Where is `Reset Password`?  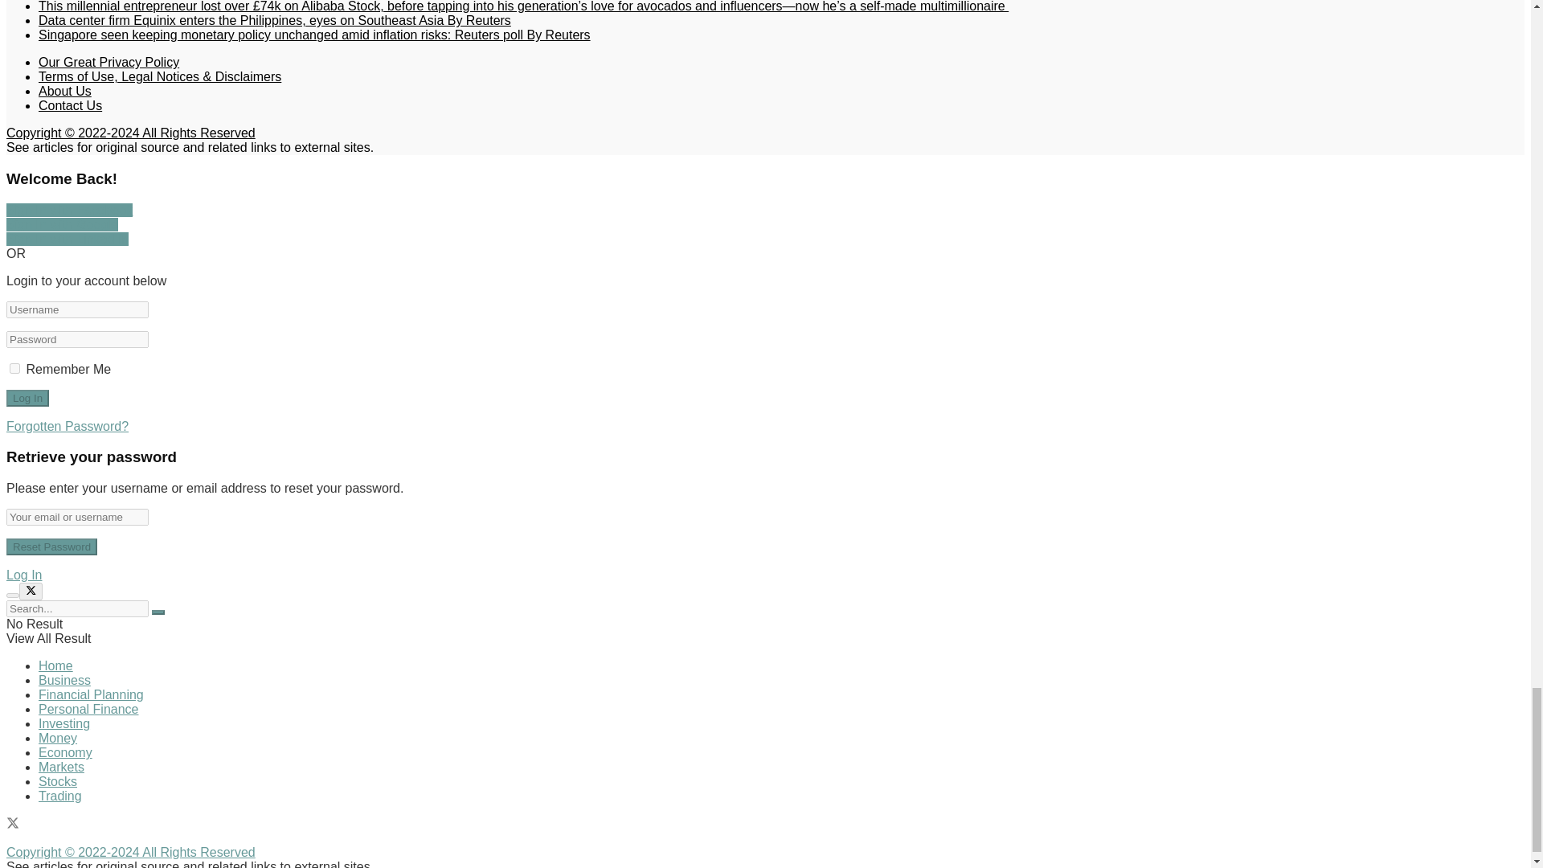 Reset Password is located at coordinates (51, 547).